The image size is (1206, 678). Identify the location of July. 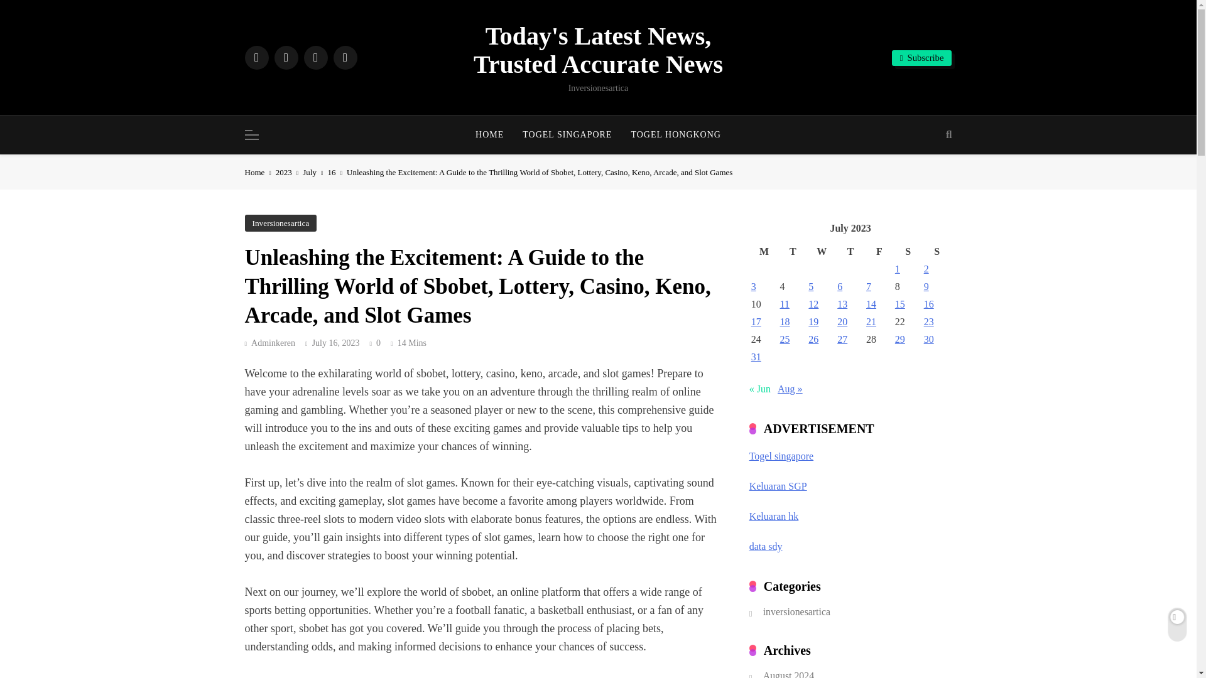
(314, 172).